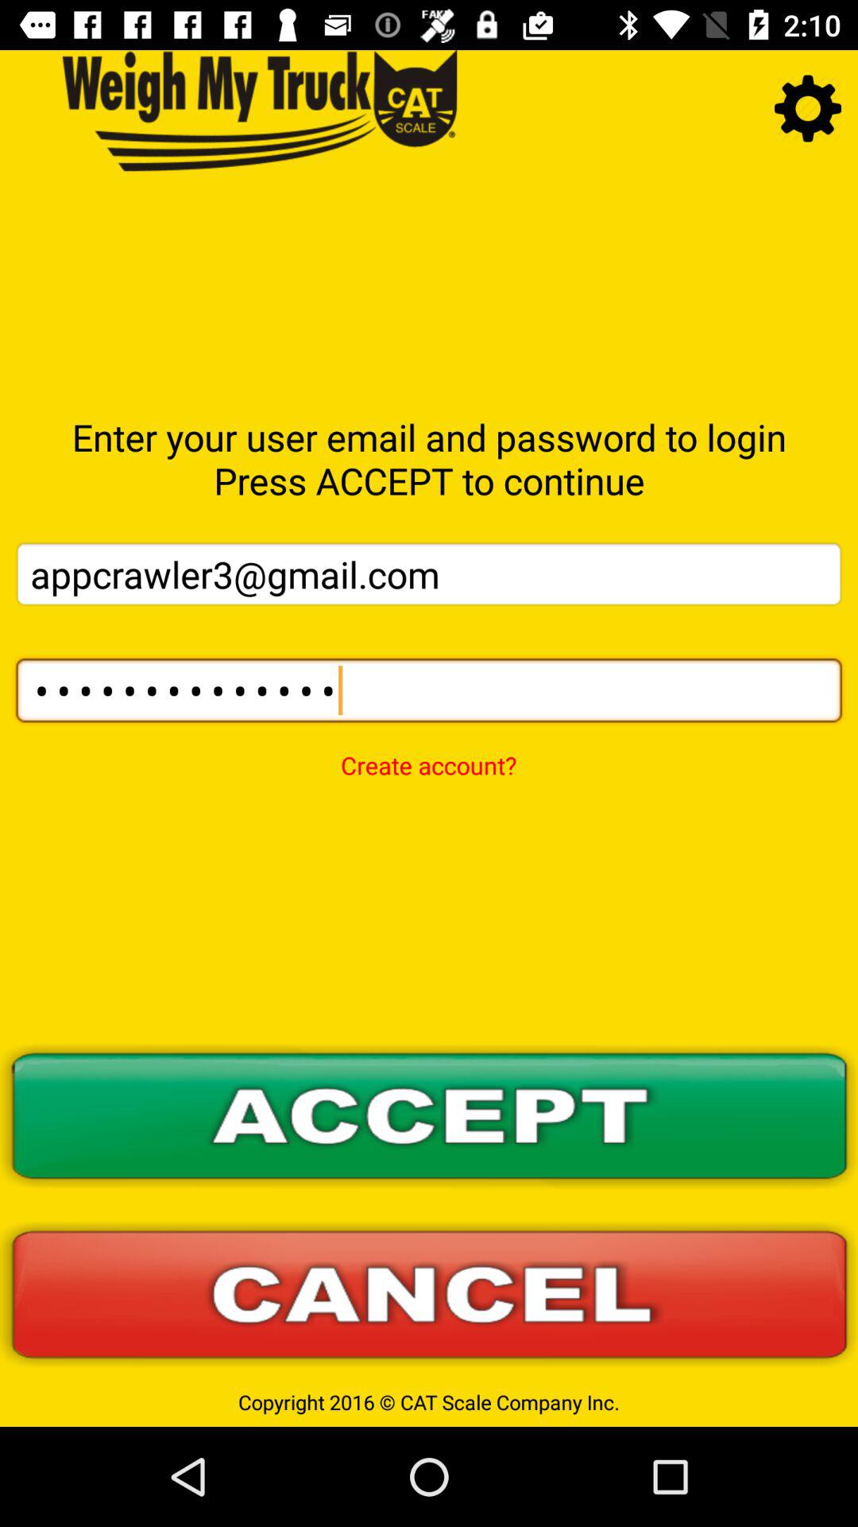  I want to click on select the appcrawler3@gmail.com, so click(429, 574).